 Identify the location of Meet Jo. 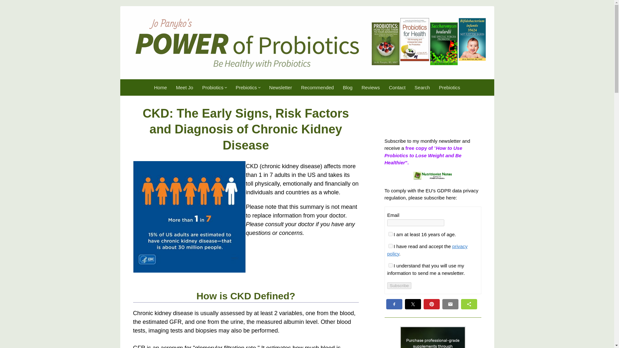
(184, 88).